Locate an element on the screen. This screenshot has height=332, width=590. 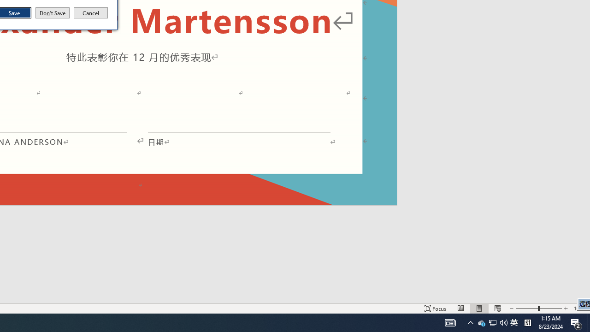
Q2790: 100% is located at coordinates (503, 323).